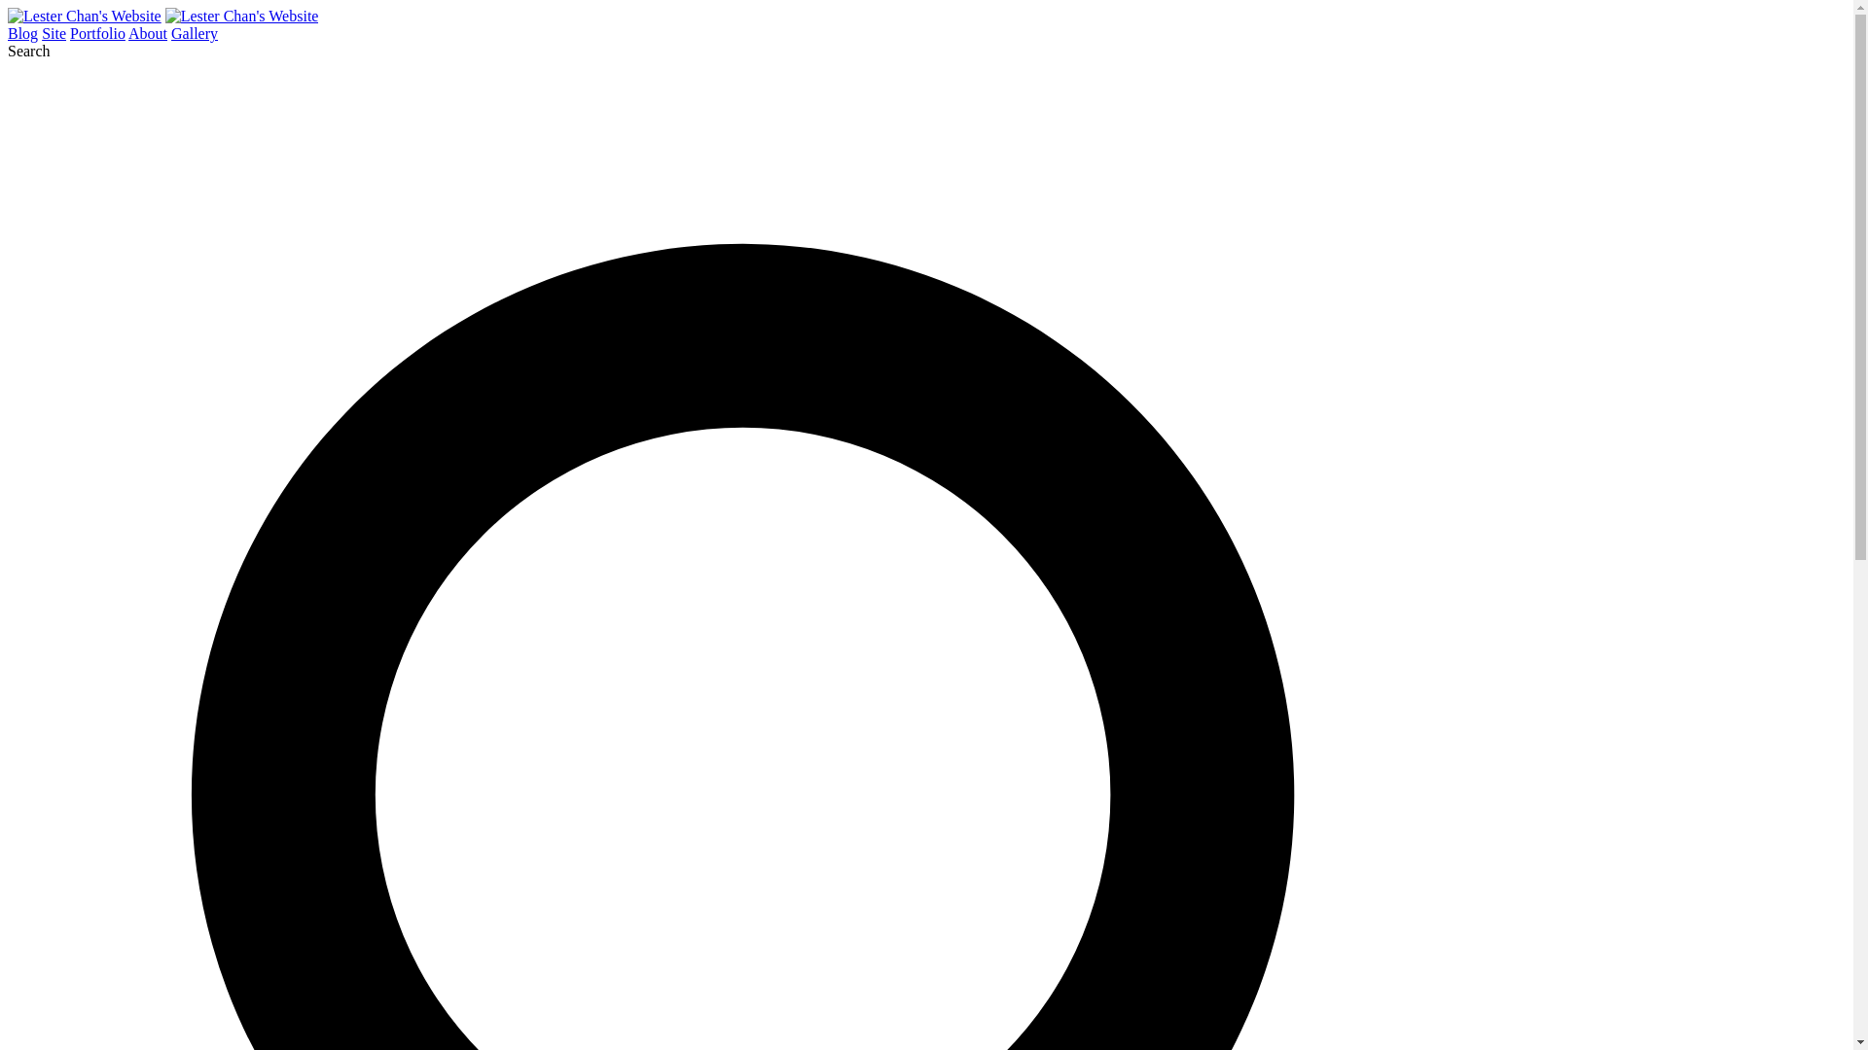 This screenshot has width=1868, height=1050. Describe the element at coordinates (84, 16) in the screenshot. I see `Lester Chan's Website` at that location.